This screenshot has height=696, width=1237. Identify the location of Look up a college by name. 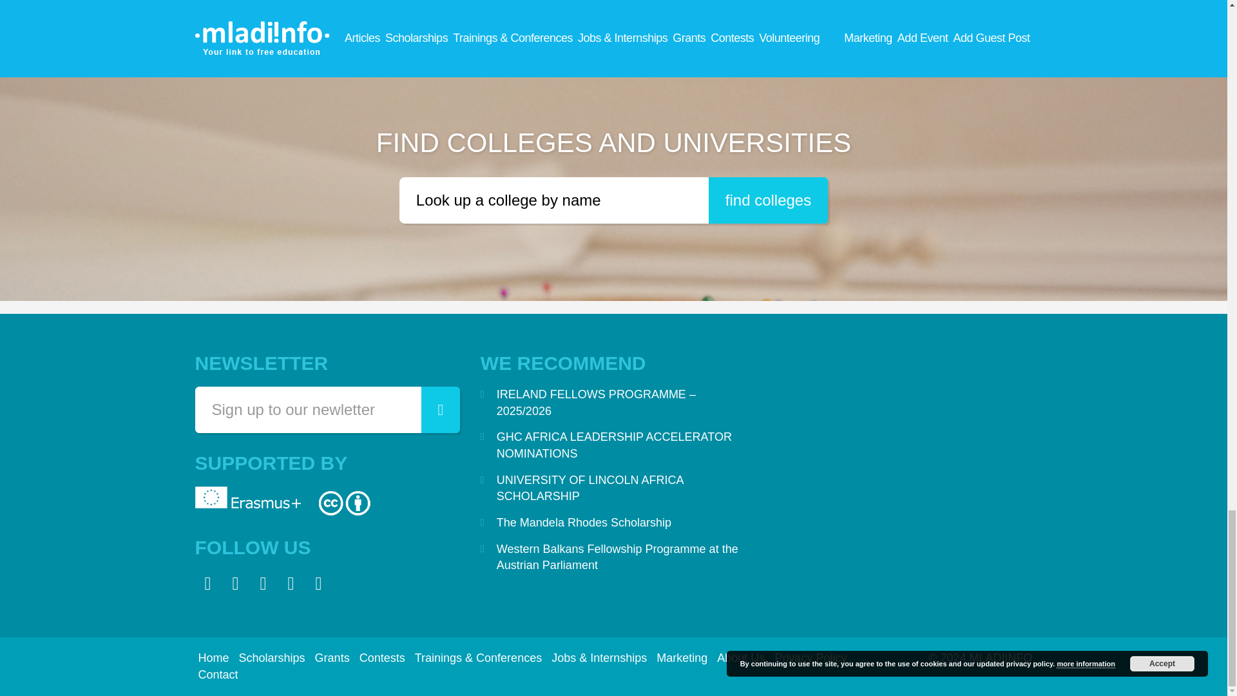
(554, 200).